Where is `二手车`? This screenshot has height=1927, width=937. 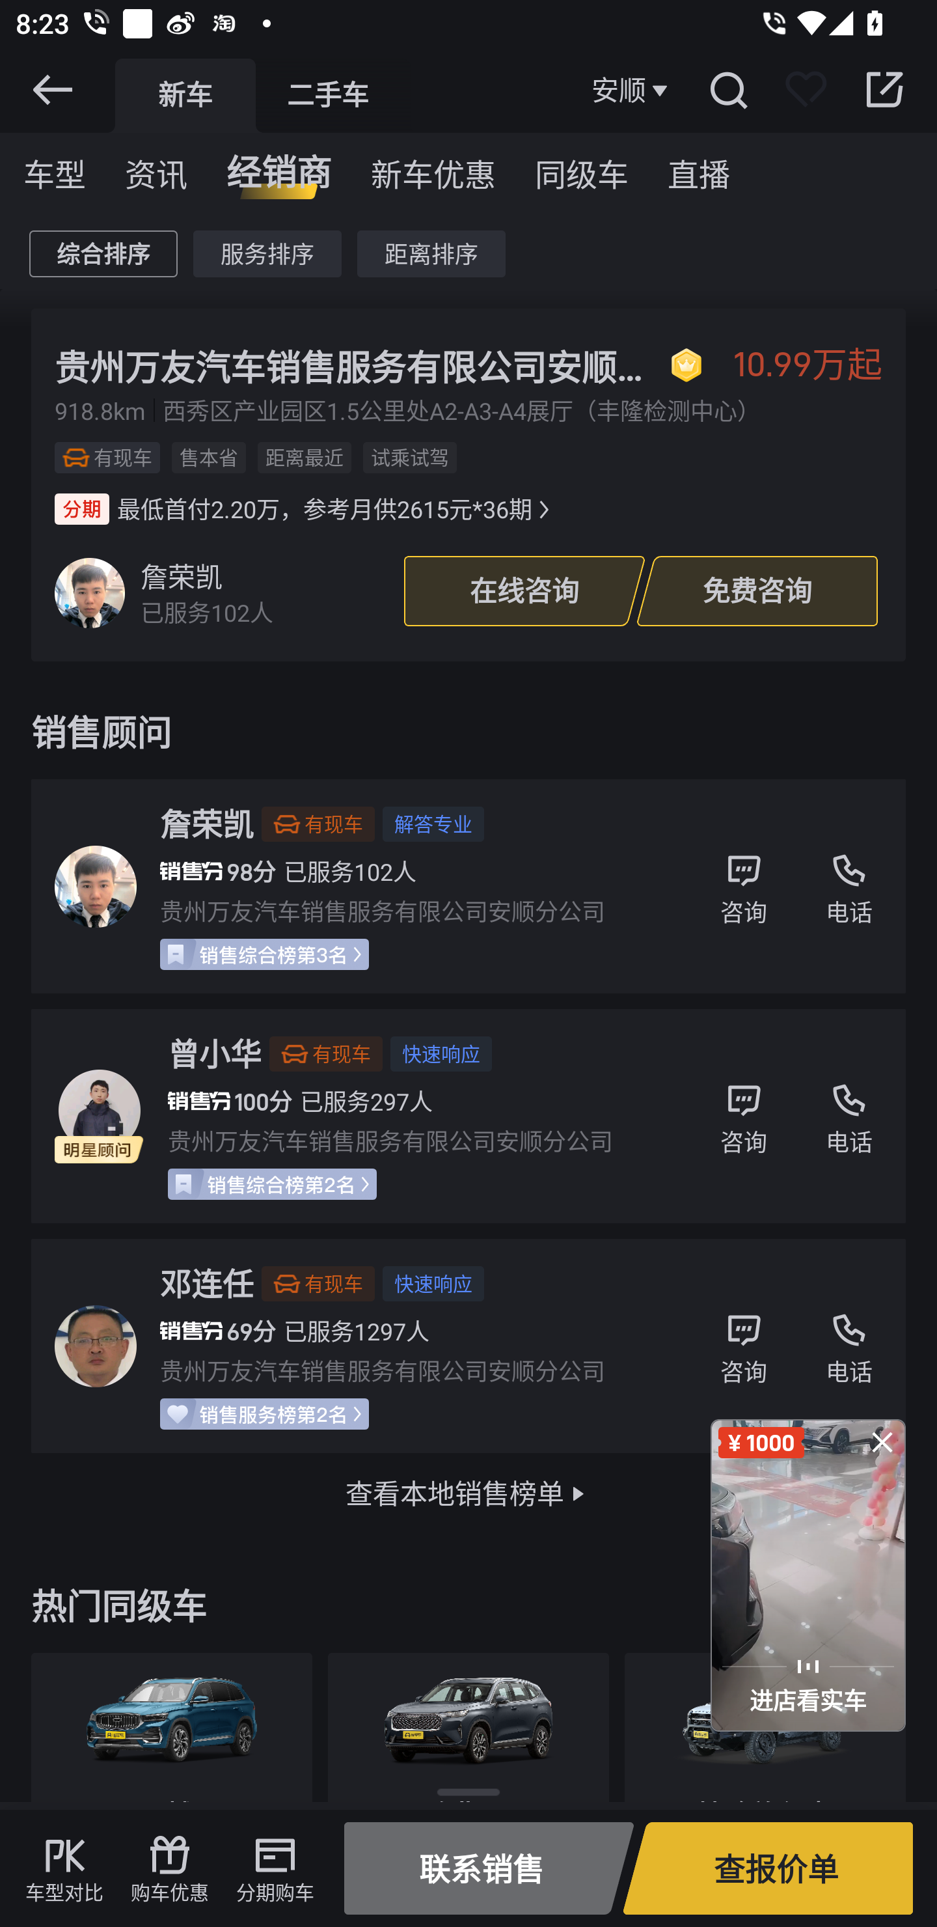
二手车 is located at coordinates (328, 95).